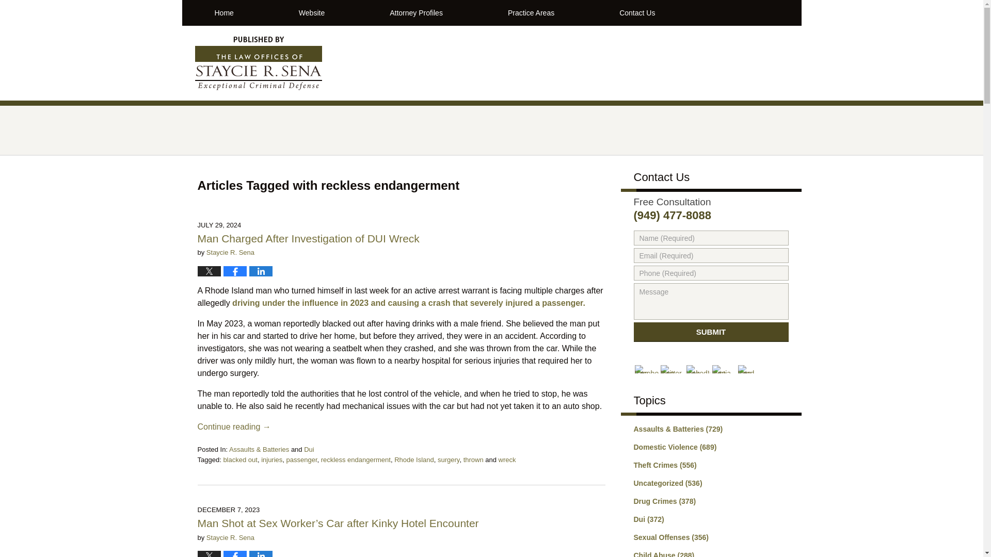 The width and height of the screenshot is (991, 557). What do you see at coordinates (690, 64) in the screenshot?
I see `Published By Law Offices Of Staycie R. Sena` at bounding box center [690, 64].